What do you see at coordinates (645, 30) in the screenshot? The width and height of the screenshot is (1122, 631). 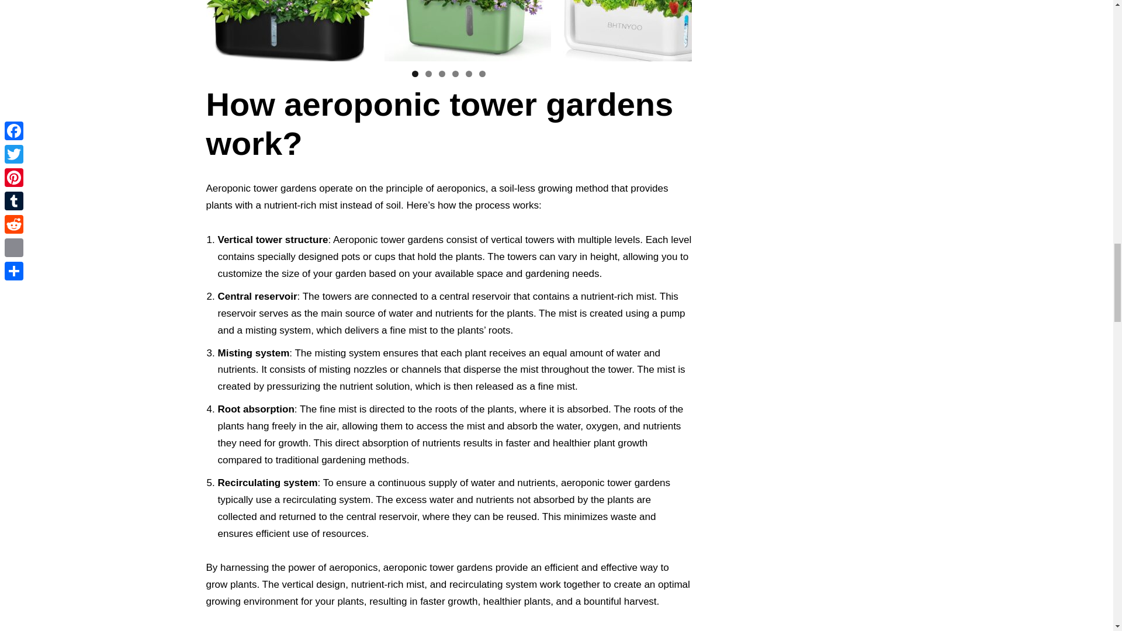 I see `Hydroponics Growing System-3` at bounding box center [645, 30].